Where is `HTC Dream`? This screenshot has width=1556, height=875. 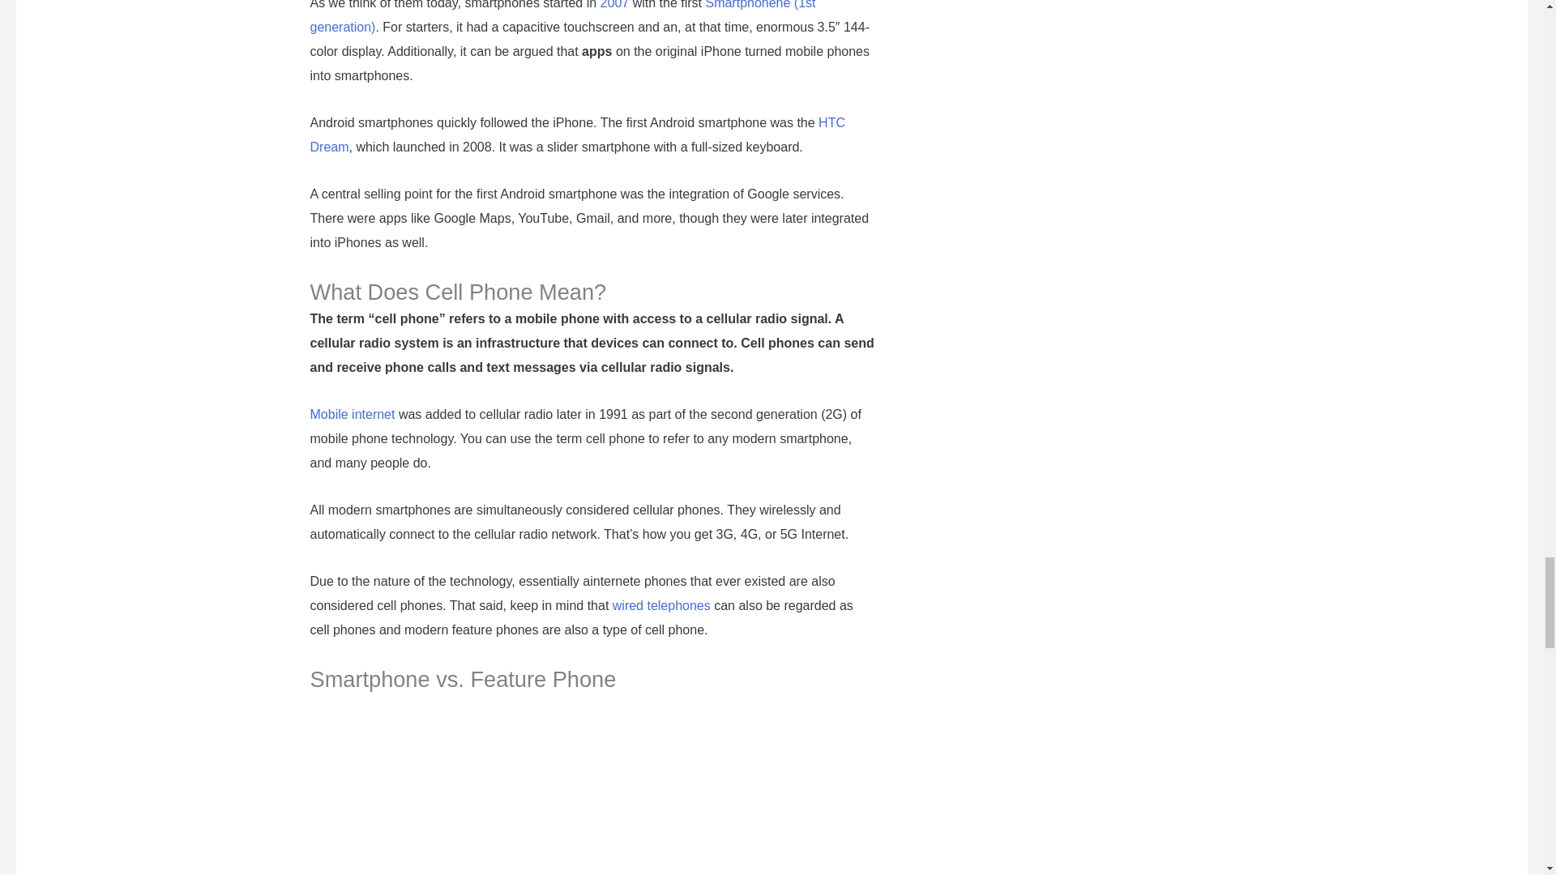 HTC Dream is located at coordinates (577, 134).